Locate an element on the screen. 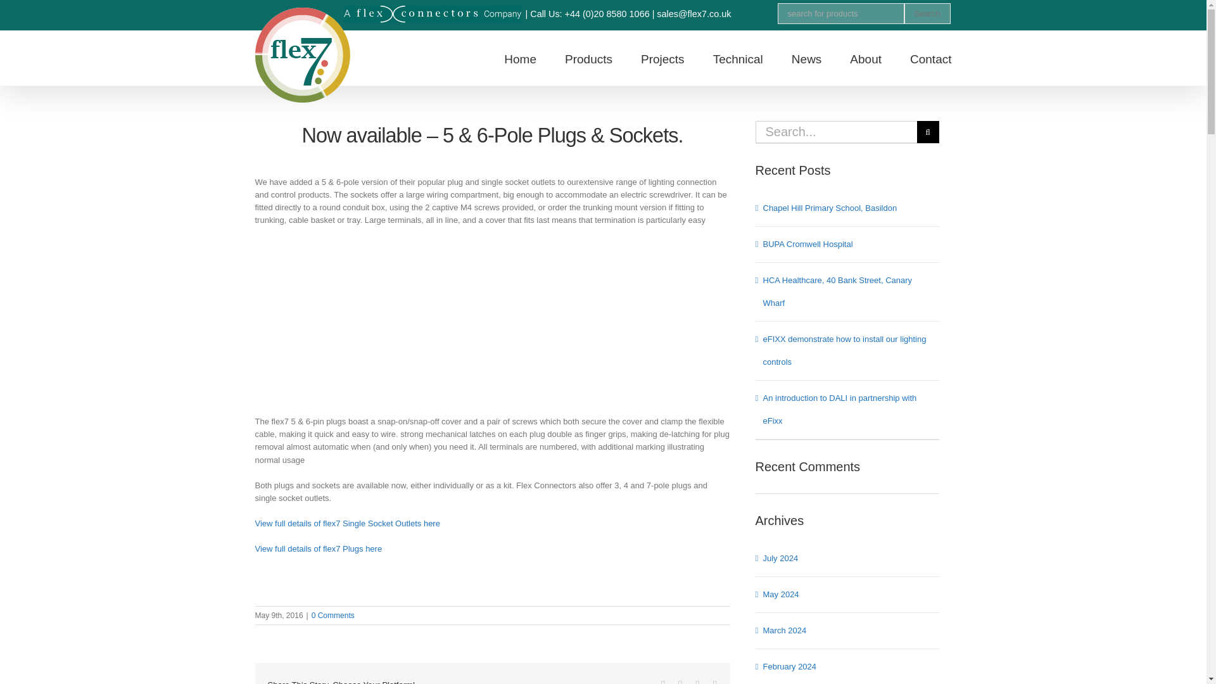 The image size is (1216, 684). Search is located at coordinates (927, 13).